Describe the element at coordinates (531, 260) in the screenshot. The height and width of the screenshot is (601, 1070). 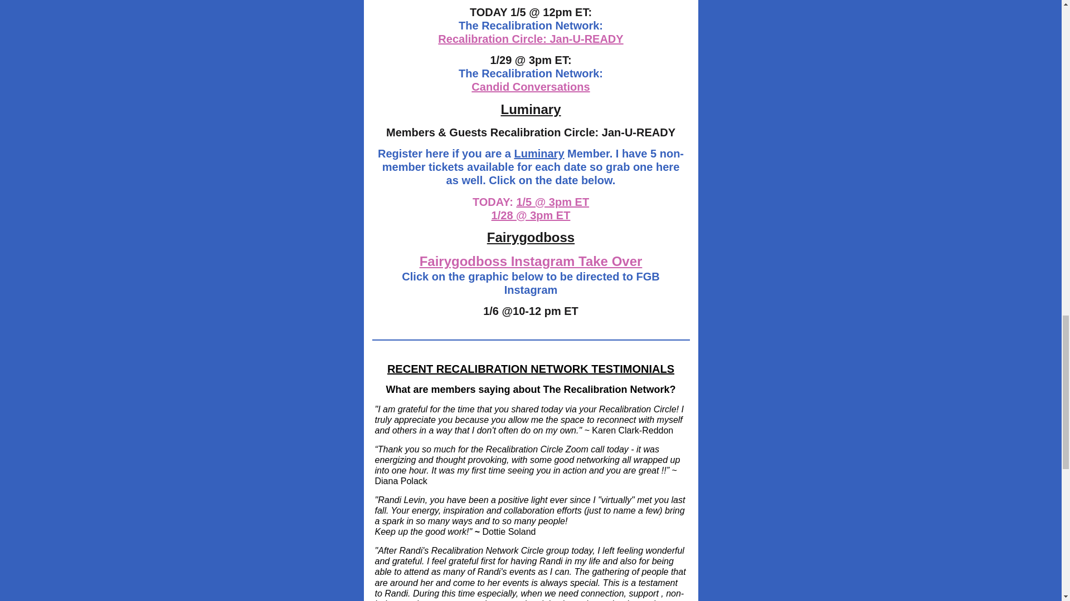
I see `Fairygodboss Instagram Take Over` at that location.